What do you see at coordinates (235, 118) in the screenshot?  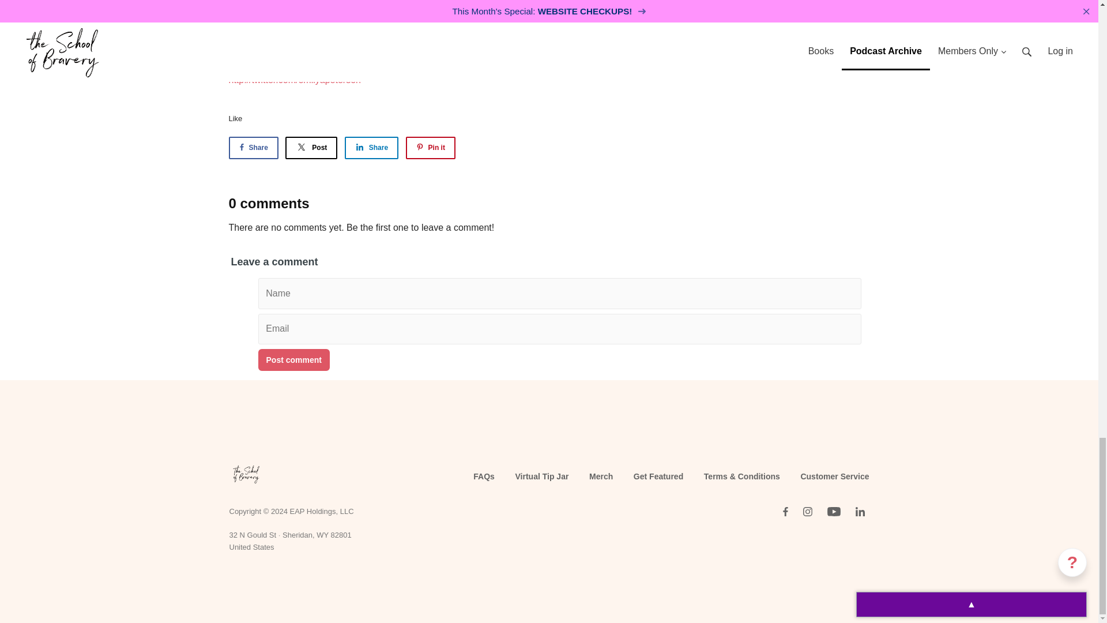 I see `Like` at bounding box center [235, 118].